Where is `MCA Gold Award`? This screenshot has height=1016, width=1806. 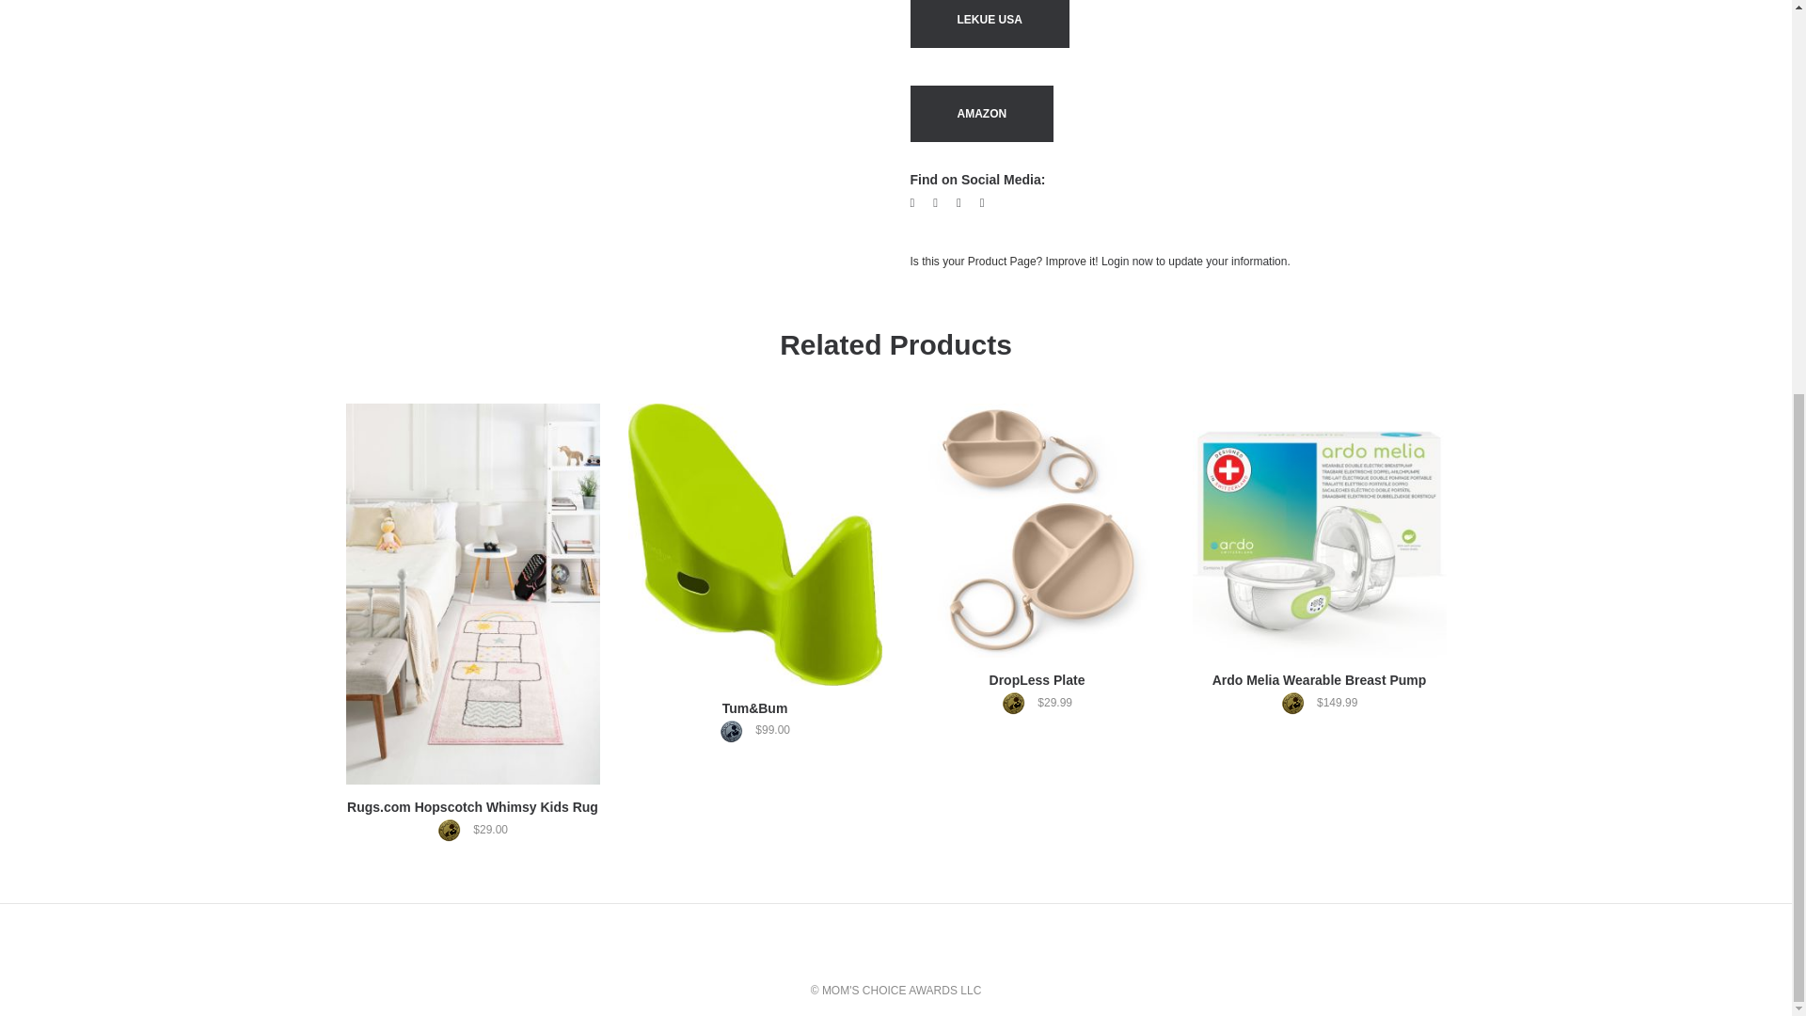
MCA Gold Award is located at coordinates (1018, 704).